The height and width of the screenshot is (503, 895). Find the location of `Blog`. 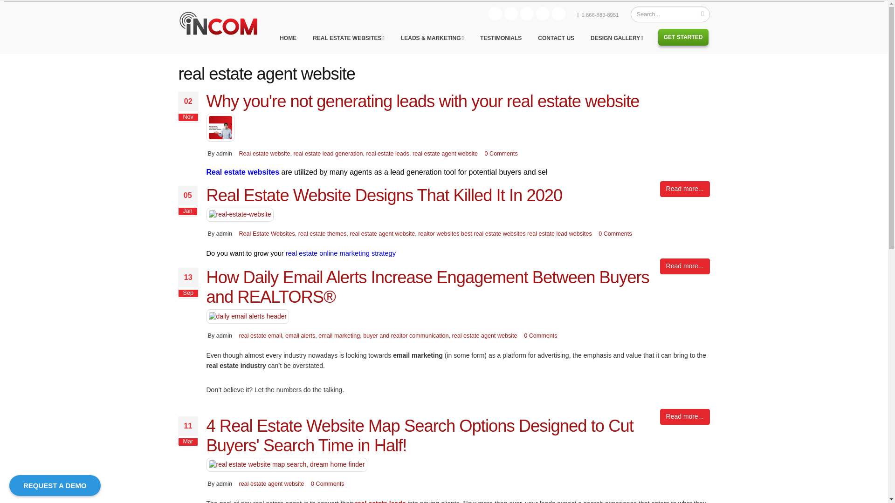

Blog is located at coordinates (495, 14).